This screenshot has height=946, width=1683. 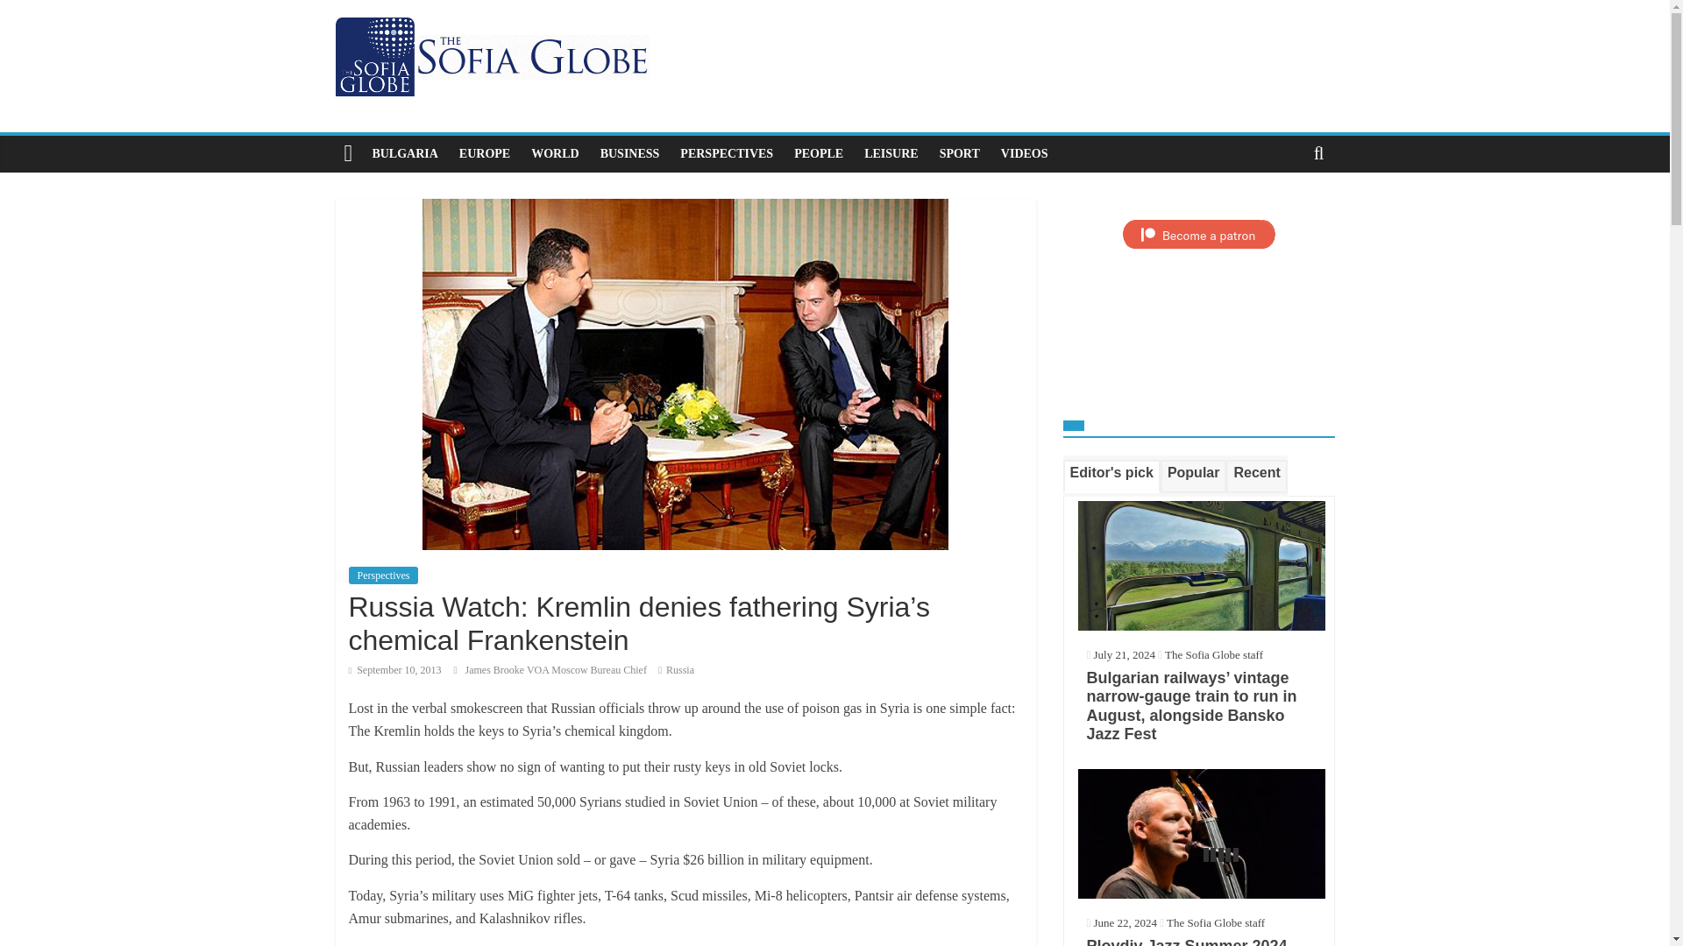 What do you see at coordinates (819, 154) in the screenshot?
I see `PEOPLE` at bounding box center [819, 154].